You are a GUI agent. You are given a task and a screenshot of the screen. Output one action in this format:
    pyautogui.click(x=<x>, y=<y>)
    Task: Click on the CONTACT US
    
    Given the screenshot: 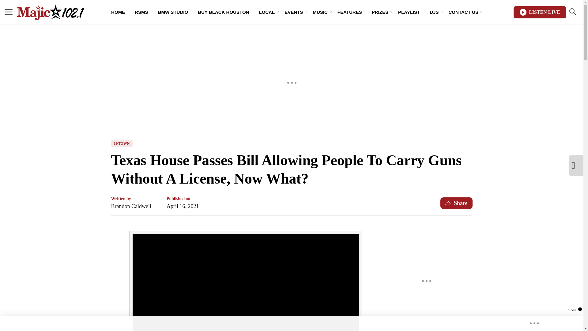 What is the action you would take?
    pyautogui.click(x=464, y=12)
    